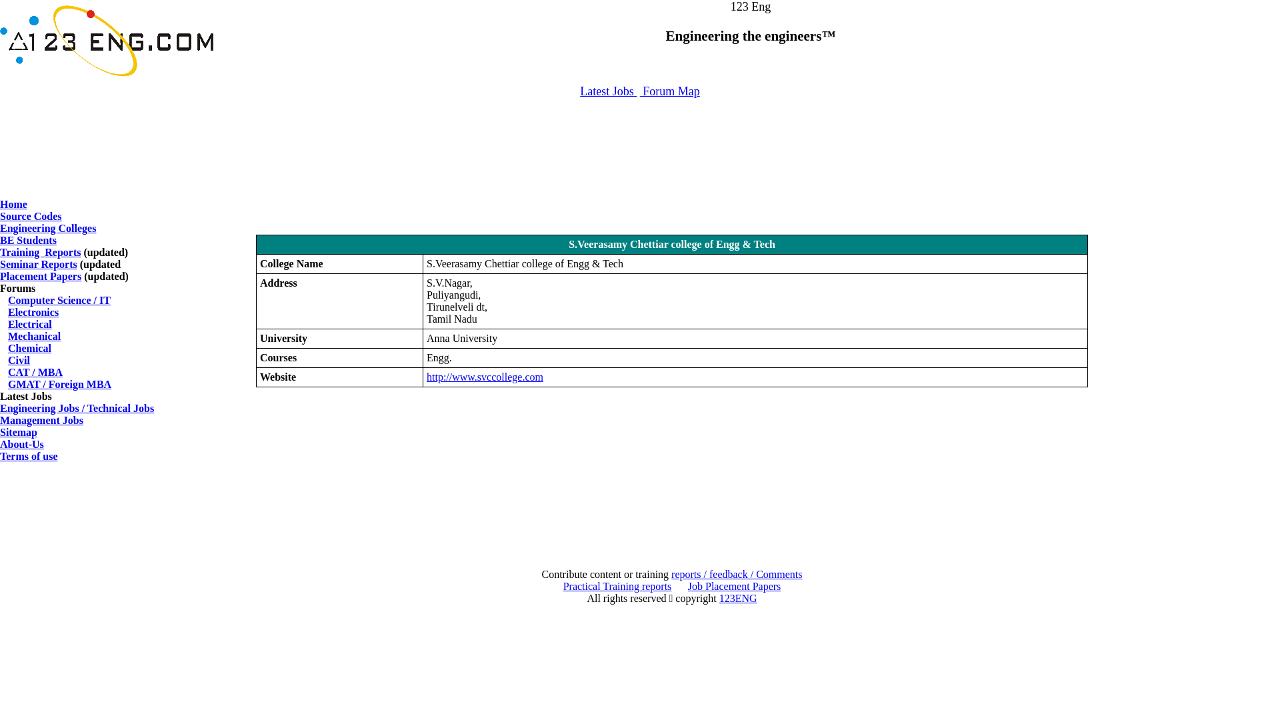 This screenshot has width=1280, height=720. What do you see at coordinates (35, 372) in the screenshot?
I see `CAT / MBA` at bounding box center [35, 372].